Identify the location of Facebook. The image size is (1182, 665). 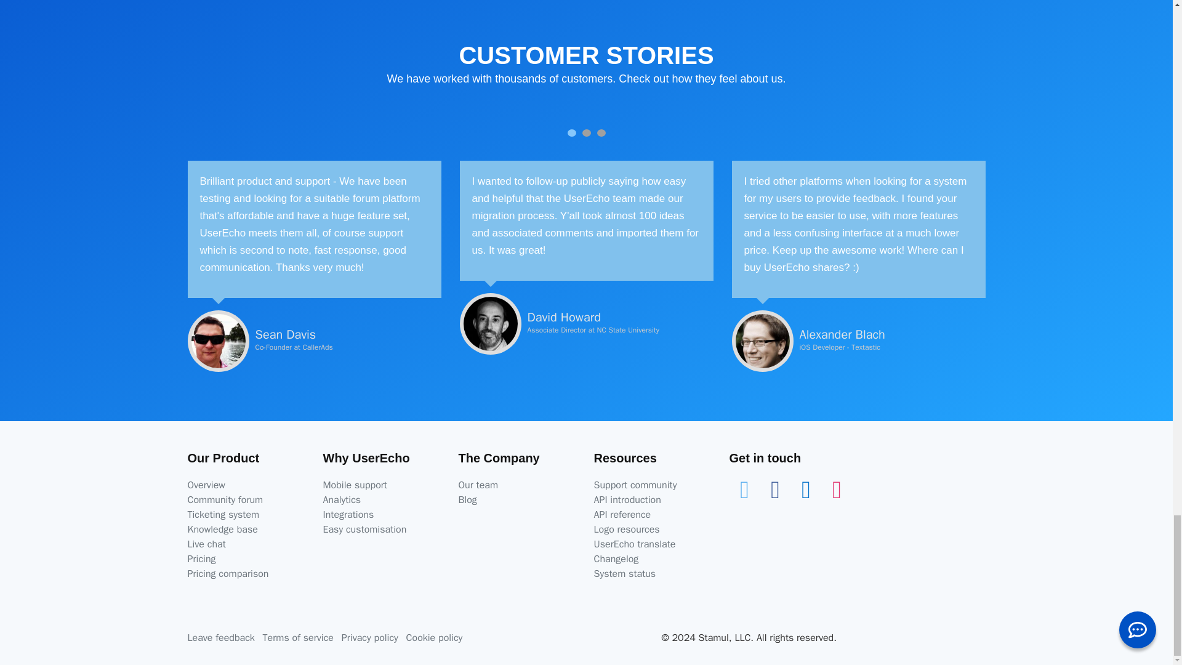
(775, 489).